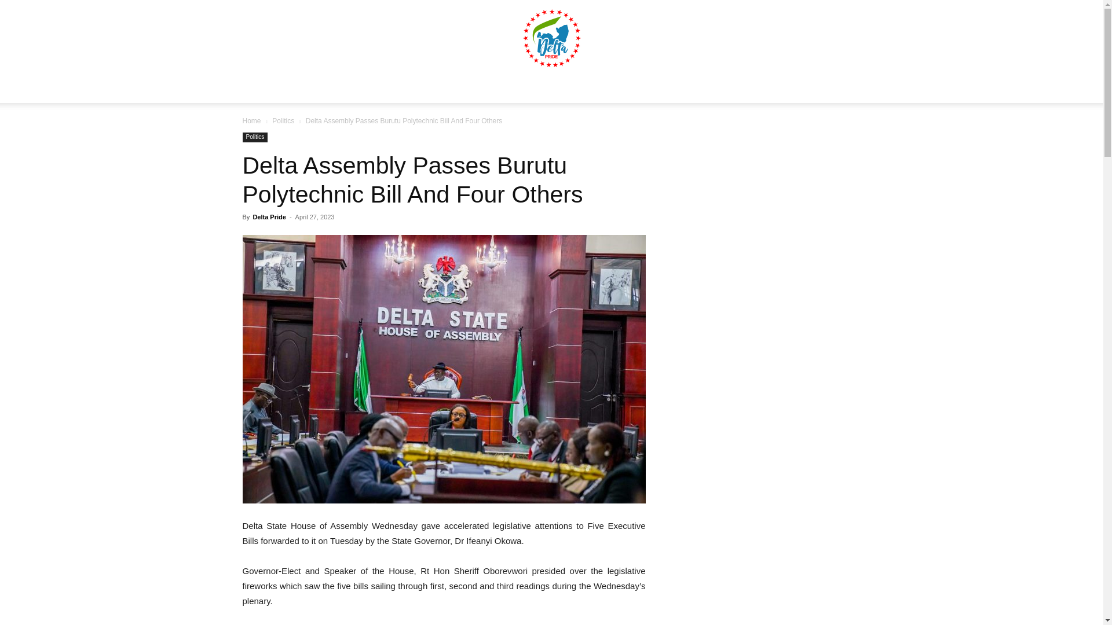 Image resolution: width=1112 pixels, height=625 pixels. Describe the element at coordinates (269, 217) in the screenshot. I see `Delta Pride` at that location.